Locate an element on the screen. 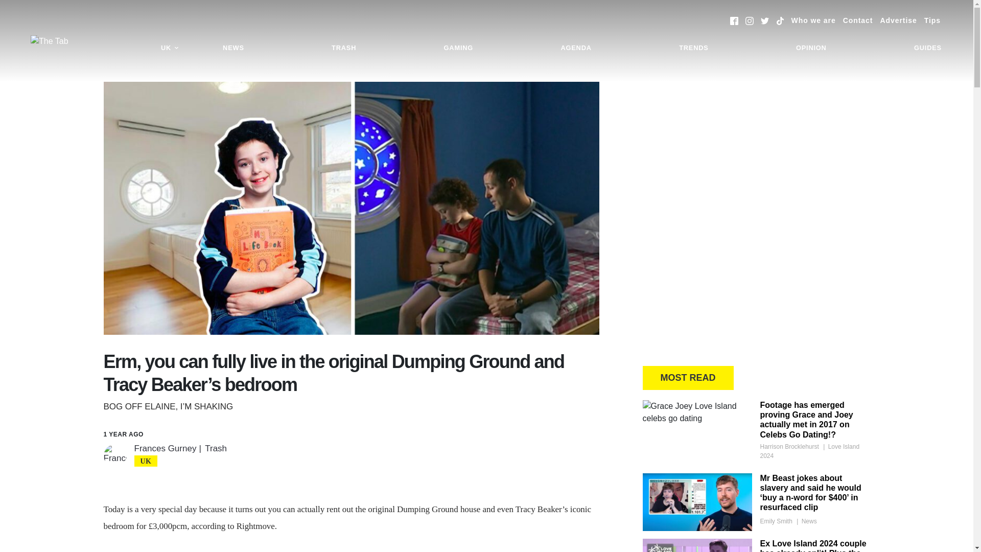 This screenshot has width=981, height=552. Advertise is located at coordinates (898, 20).